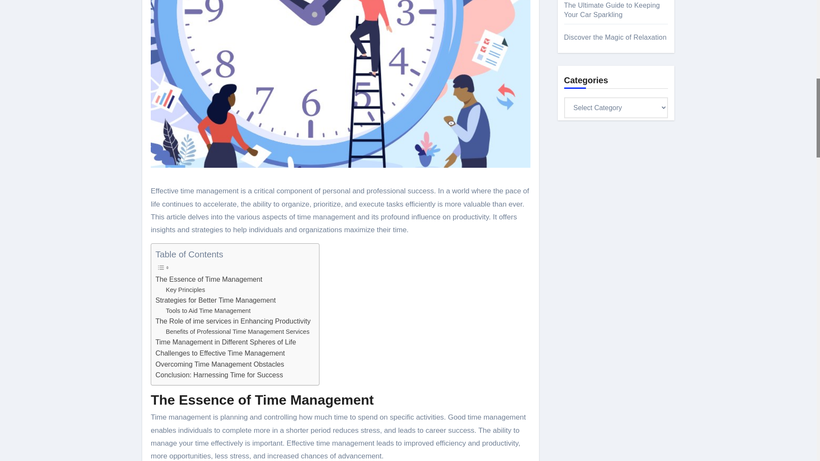  Describe the element at coordinates (220, 365) in the screenshot. I see `Overcoming Time Management Obstacles` at that location.